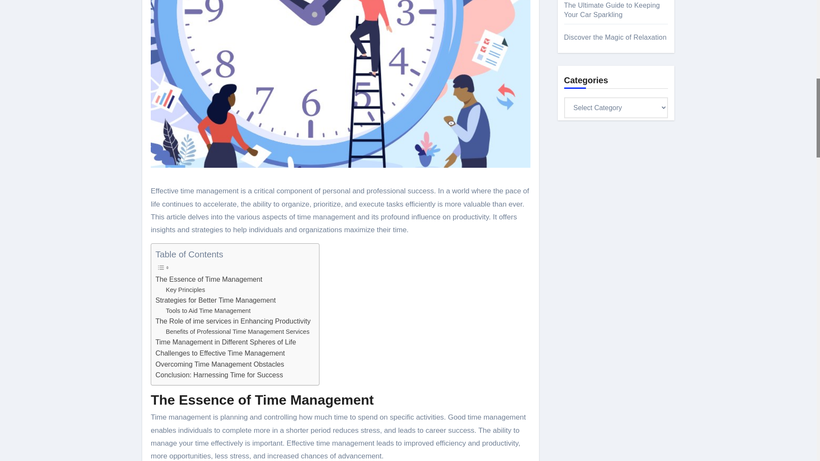  Describe the element at coordinates (220, 365) in the screenshot. I see `Overcoming Time Management Obstacles` at that location.